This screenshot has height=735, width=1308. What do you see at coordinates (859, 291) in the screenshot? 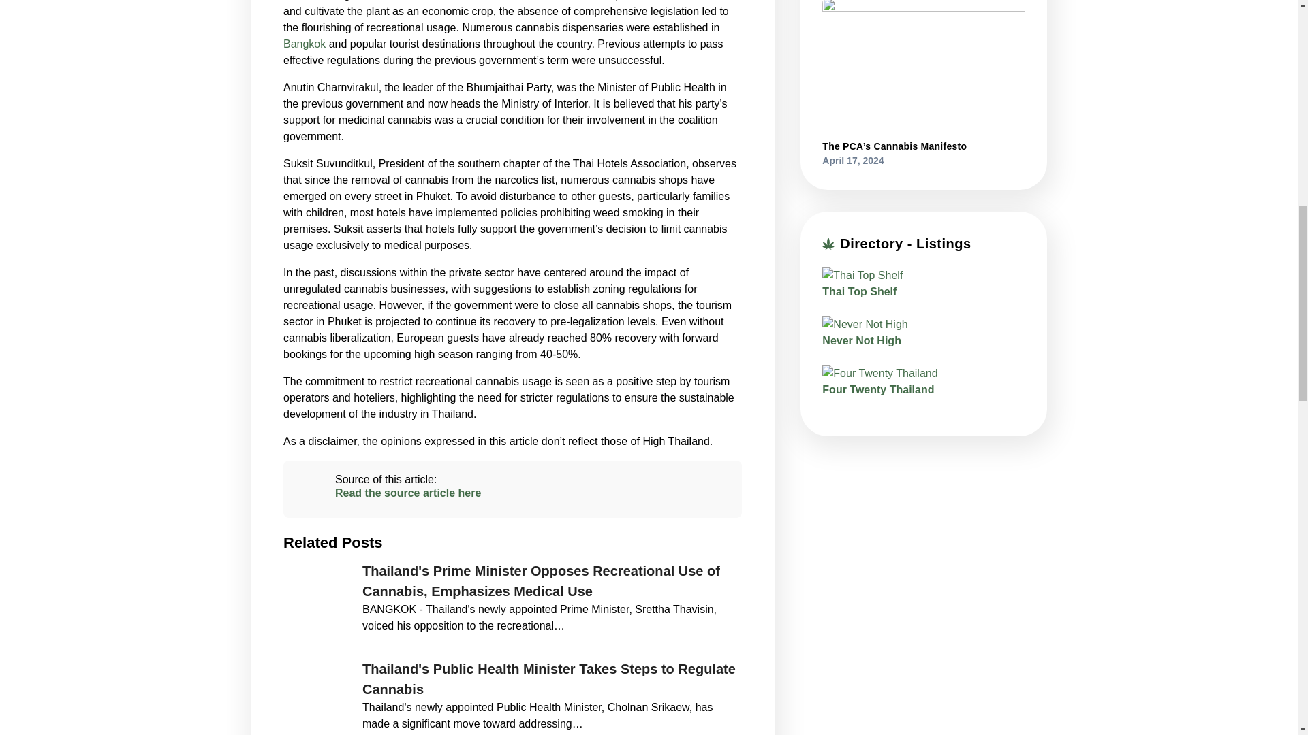
I see `Thai Top Shelf` at bounding box center [859, 291].